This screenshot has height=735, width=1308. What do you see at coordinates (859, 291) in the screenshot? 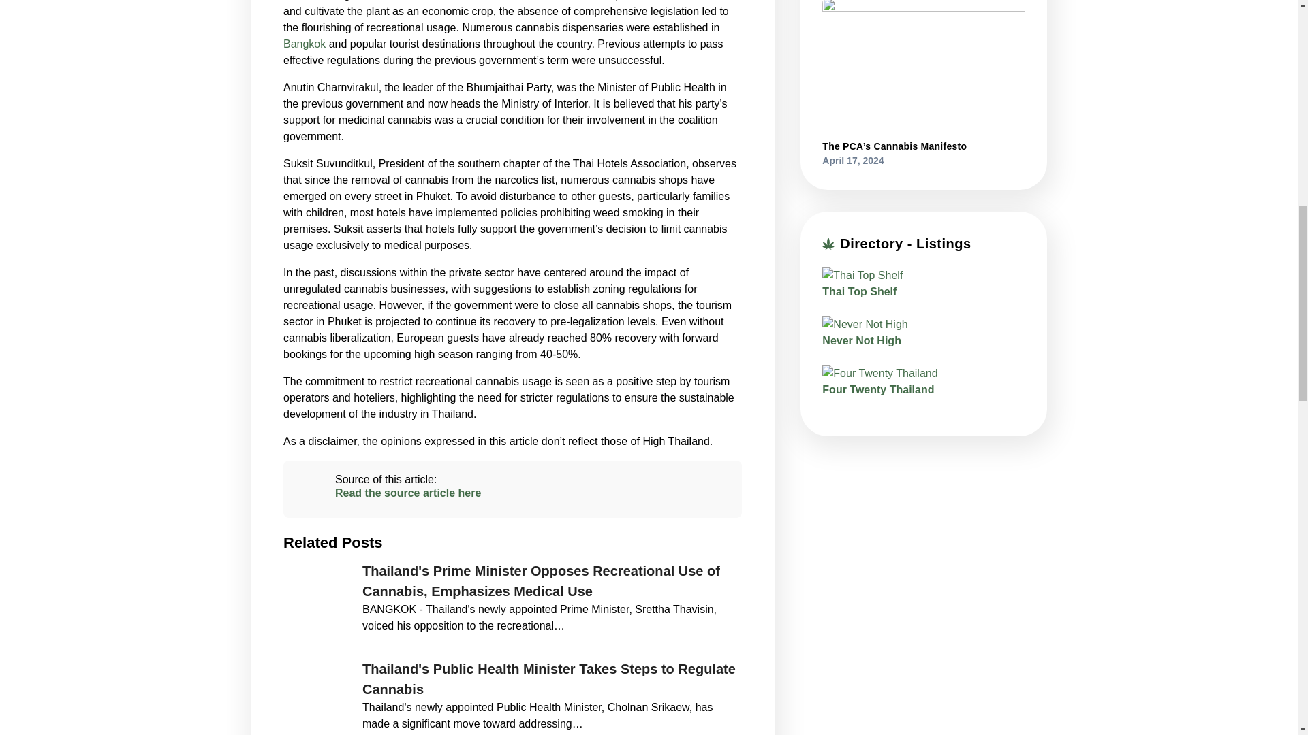
I see `Thai Top Shelf` at bounding box center [859, 291].